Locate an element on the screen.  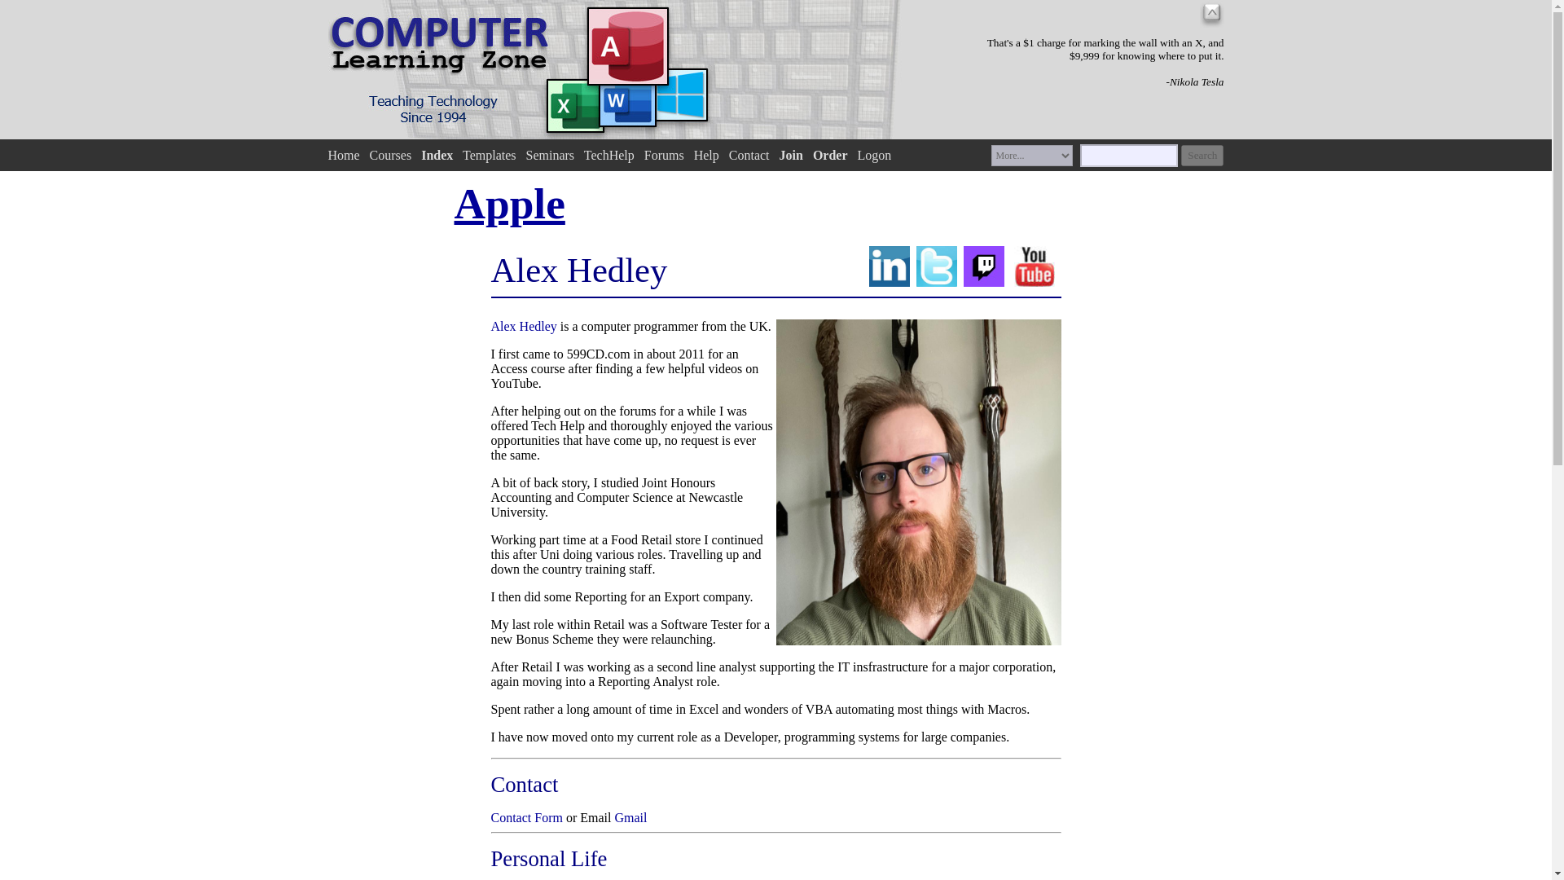
Apple is located at coordinates (510, 204).